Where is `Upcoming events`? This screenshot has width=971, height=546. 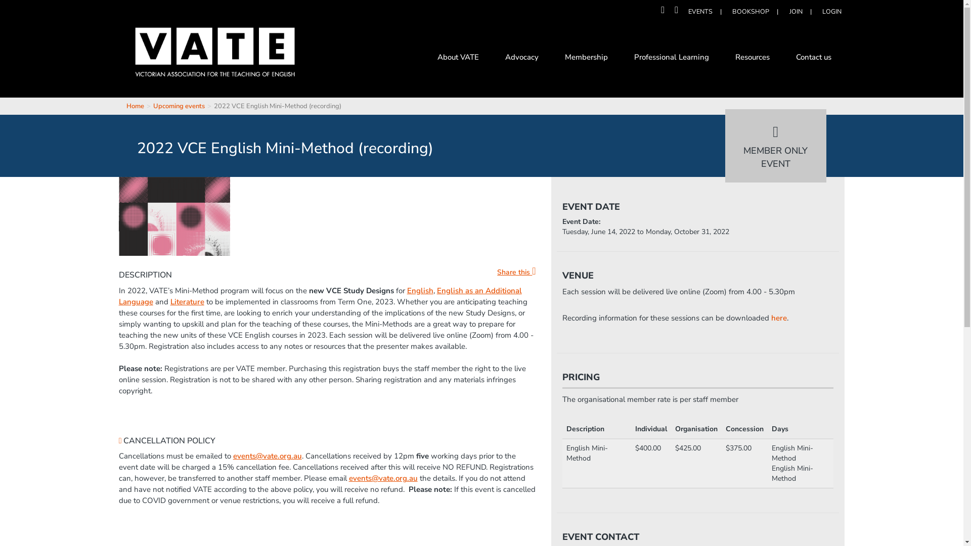 Upcoming events is located at coordinates (179, 106).